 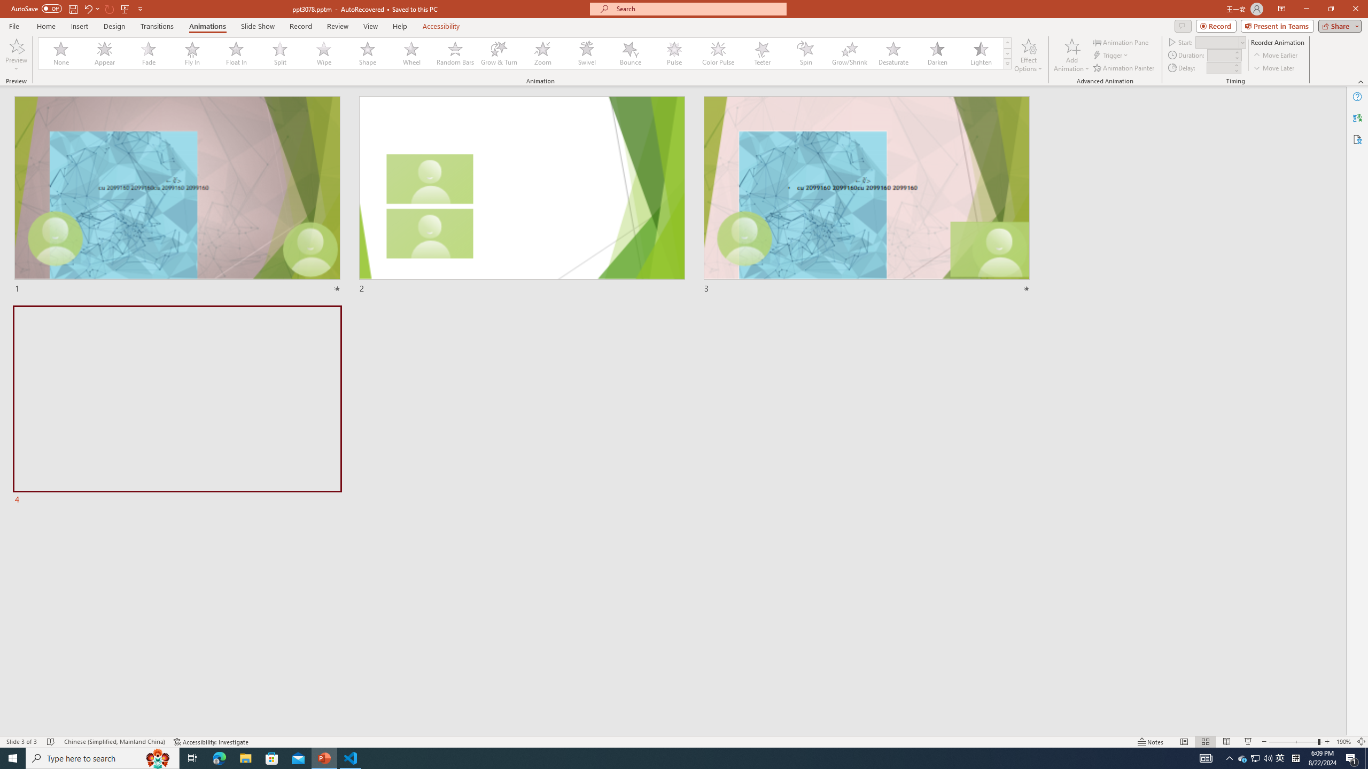 What do you see at coordinates (1124, 68) in the screenshot?
I see `Animation Painter` at bounding box center [1124, 68].